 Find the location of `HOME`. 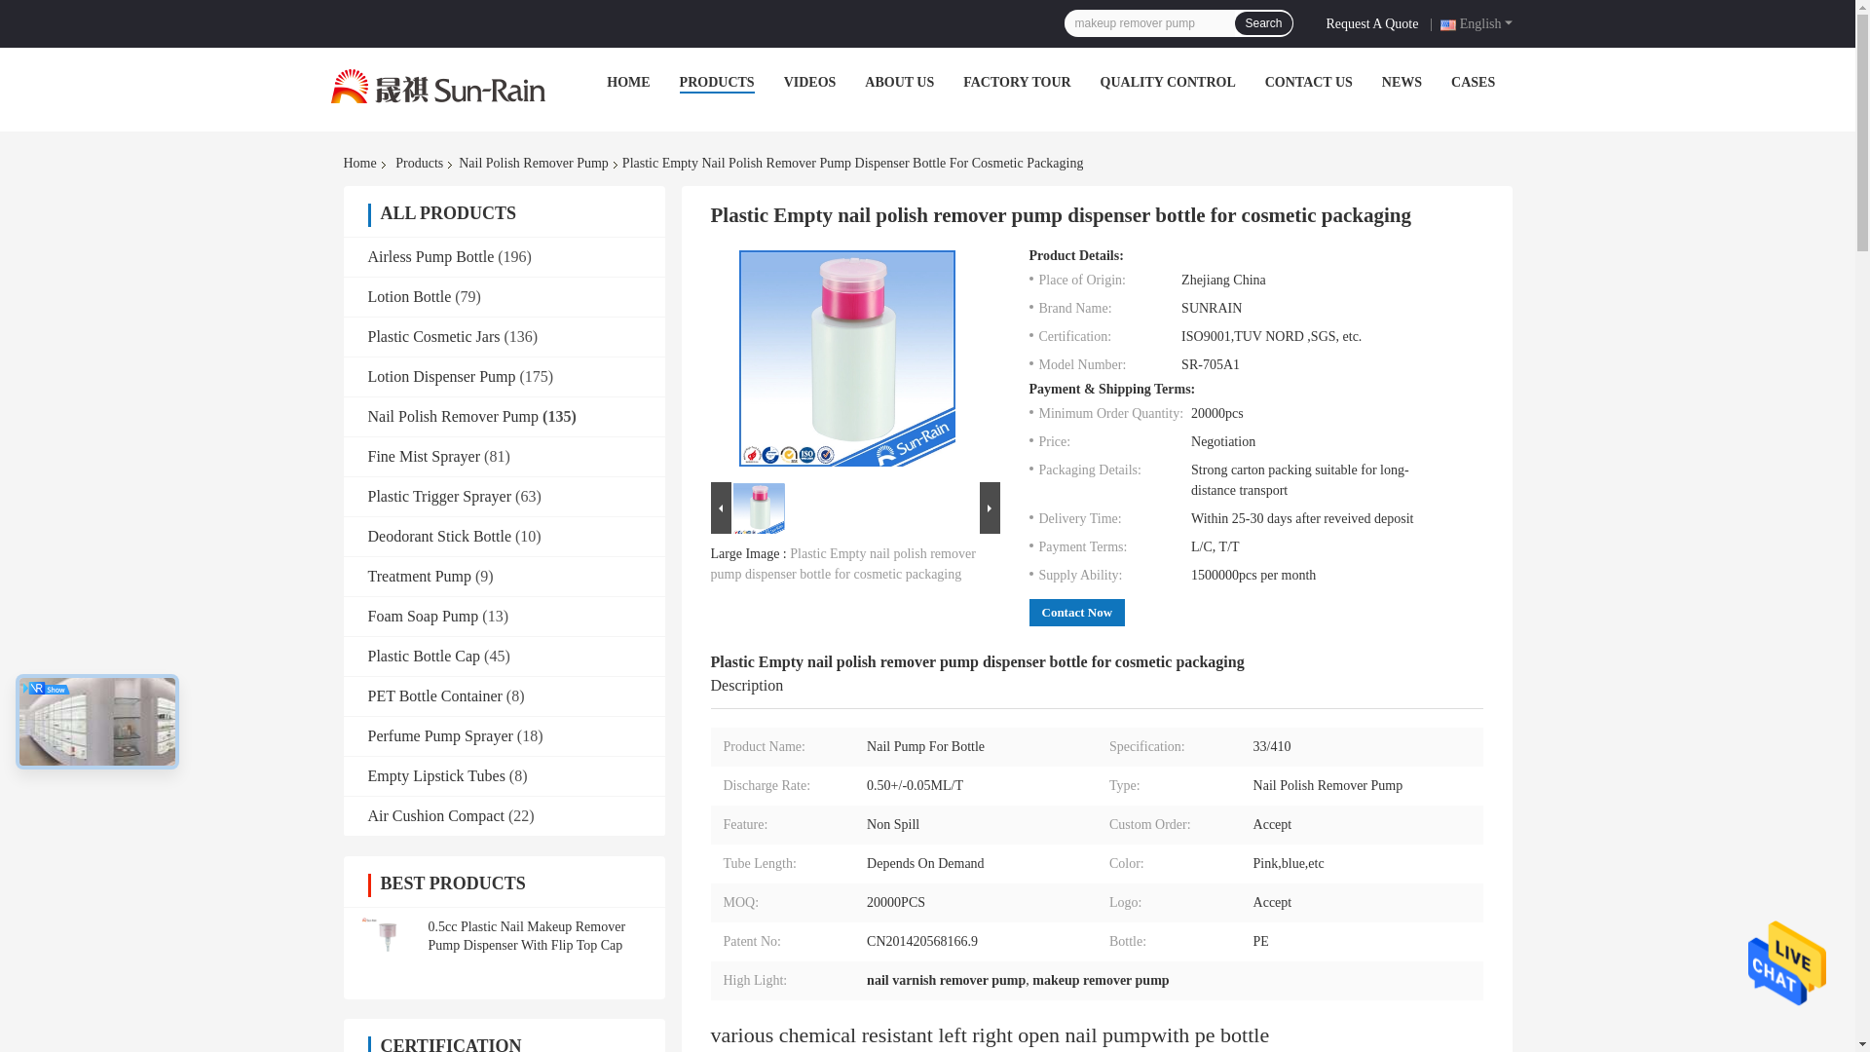

HOME is located at coordinates (627, 82).